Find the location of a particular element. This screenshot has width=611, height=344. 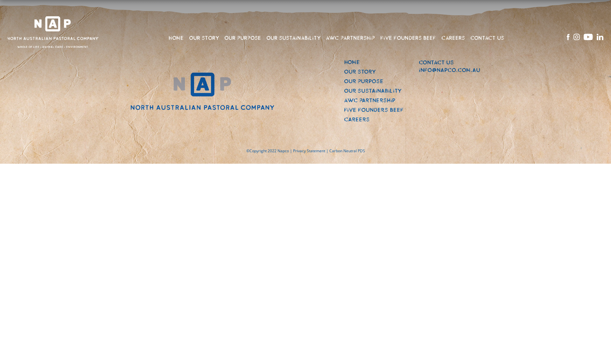

AWC Partnership is located at coordinates (370, 100).